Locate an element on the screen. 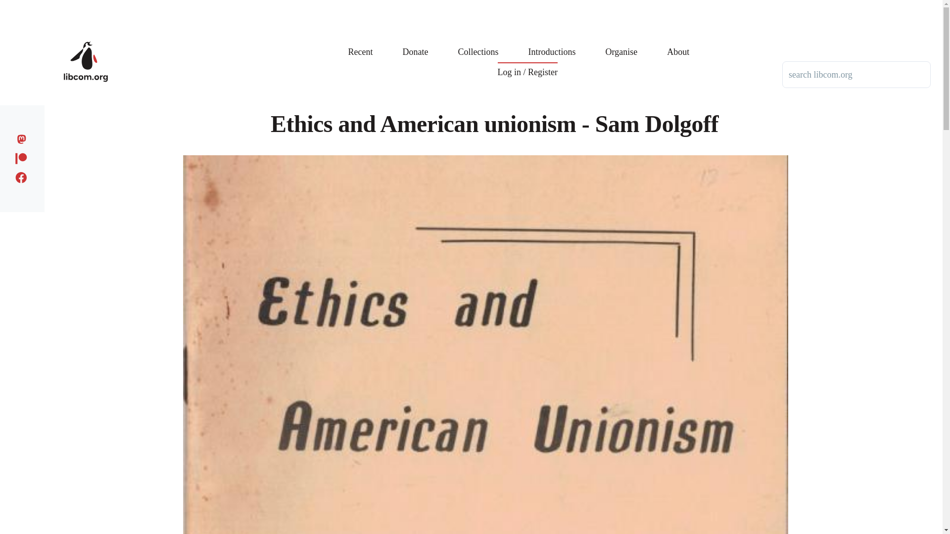  Like us on facebook is located at coordinates (24, 176).